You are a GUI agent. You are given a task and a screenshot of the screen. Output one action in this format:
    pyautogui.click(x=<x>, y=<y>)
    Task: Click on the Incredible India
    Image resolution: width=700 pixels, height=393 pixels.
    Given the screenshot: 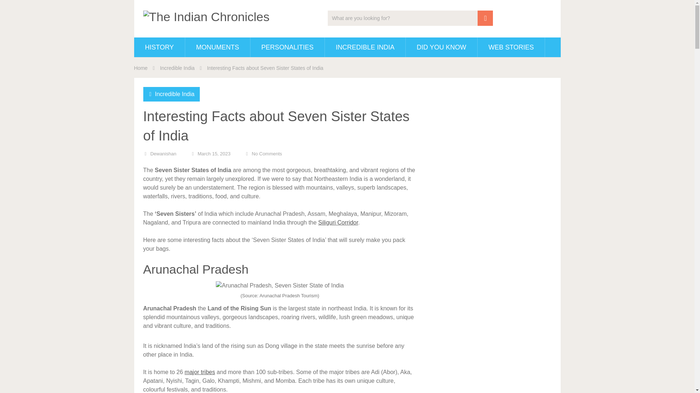 What is the action you would take?
    pyautogui.click(x=177, y=68)
    